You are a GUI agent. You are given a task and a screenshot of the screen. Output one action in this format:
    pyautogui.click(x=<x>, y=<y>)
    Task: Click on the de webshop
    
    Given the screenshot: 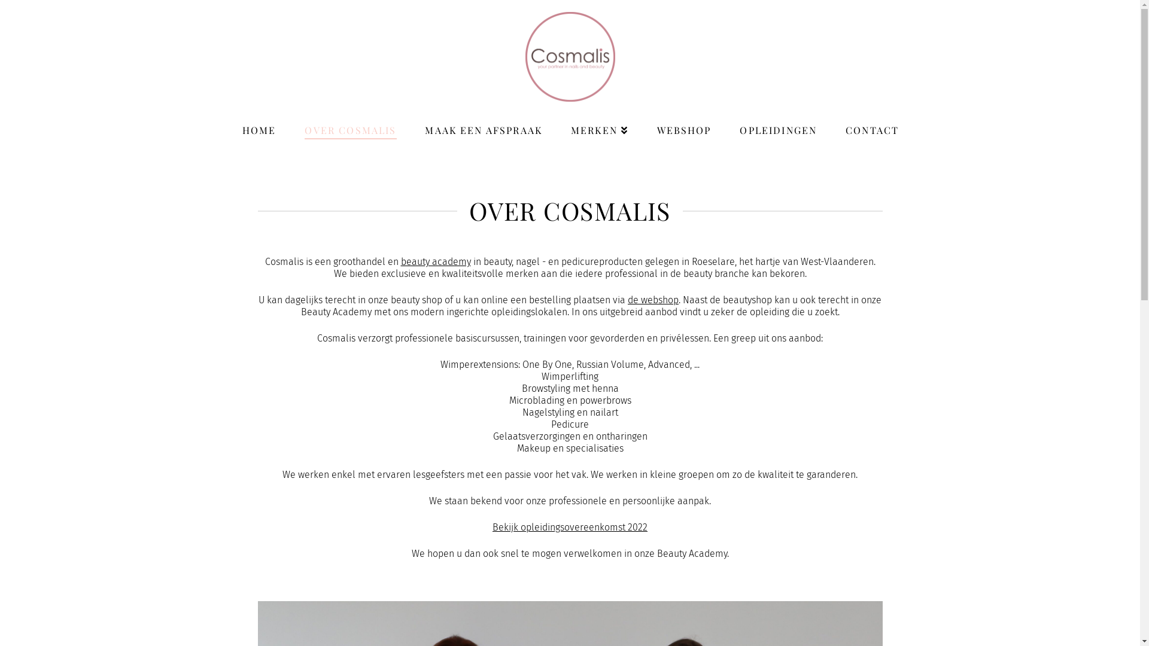 What is the action you would take?
    pyautogui.click(x=653, y=300)
    